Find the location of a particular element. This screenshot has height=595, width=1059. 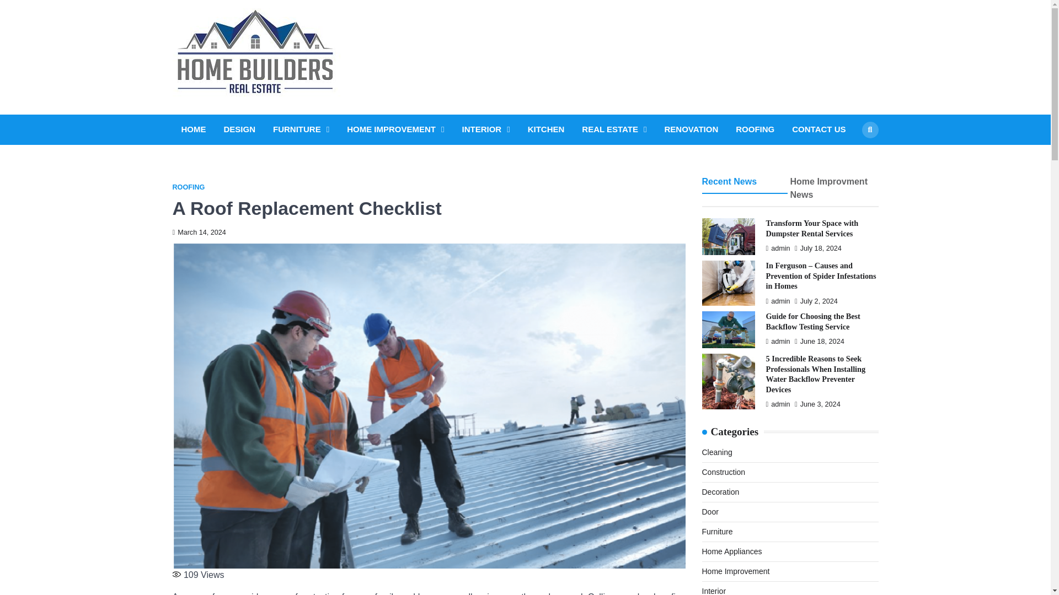

blog is located at coordinates (370, 68).